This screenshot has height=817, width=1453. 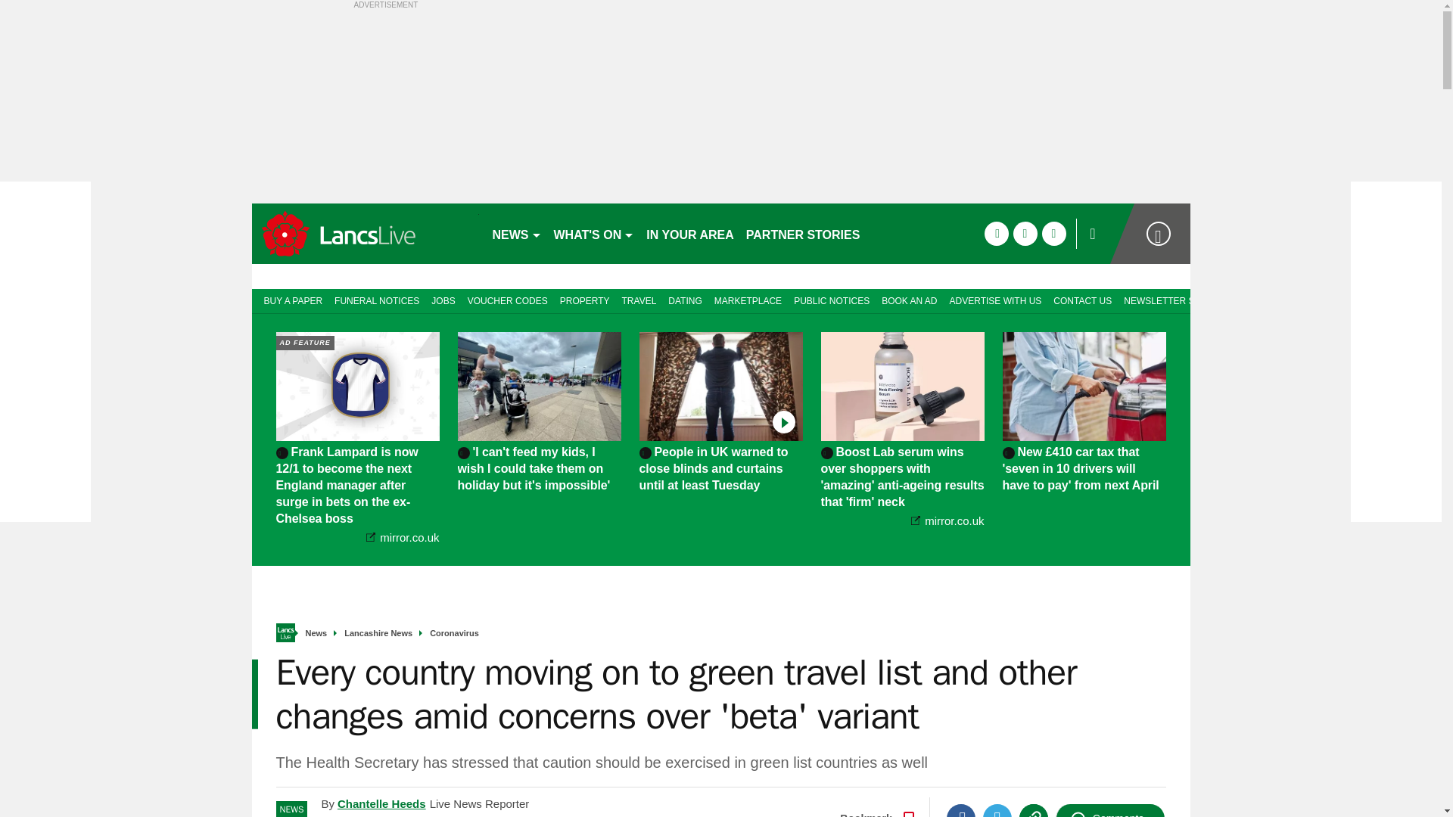 What do you see at coordinates (507, 300) in the screenshot?
I see `VOUCHER CODES` at bounding box center [507, 300].